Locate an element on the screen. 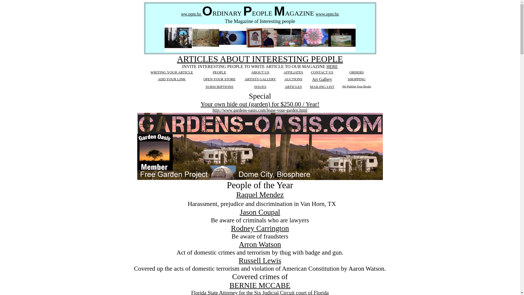 This screenshot has width=524, height=295. ADD YOUR LINK is located at coordinates (172, 79).